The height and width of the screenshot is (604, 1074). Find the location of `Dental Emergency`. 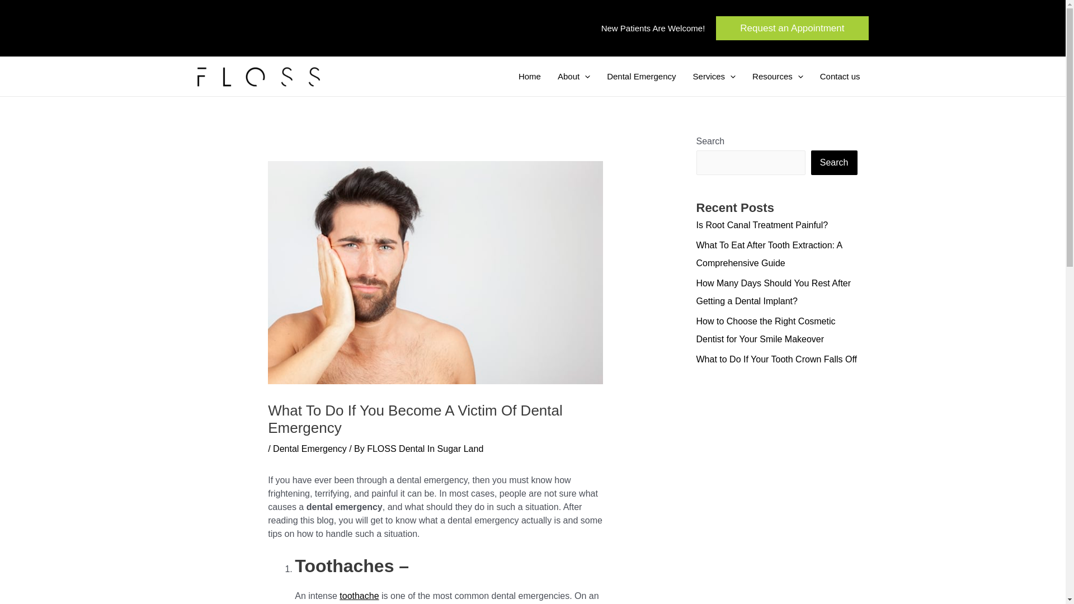

Dental Emergency is located at coordinates (641, 76).